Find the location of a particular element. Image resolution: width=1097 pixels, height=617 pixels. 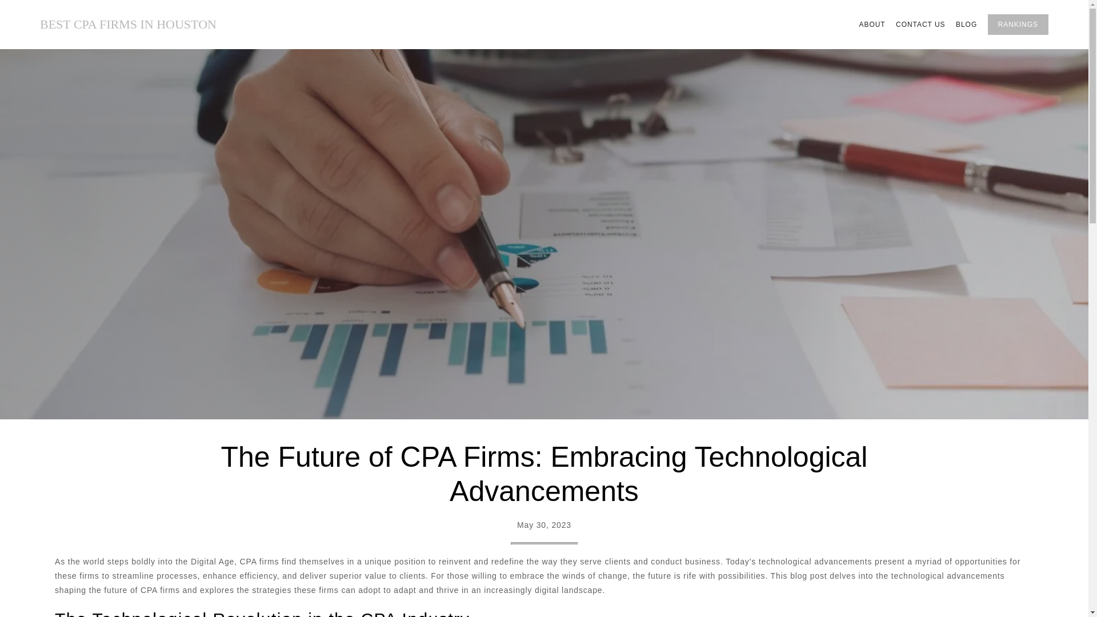

CONTACT US is located at coordinates (921, 25).